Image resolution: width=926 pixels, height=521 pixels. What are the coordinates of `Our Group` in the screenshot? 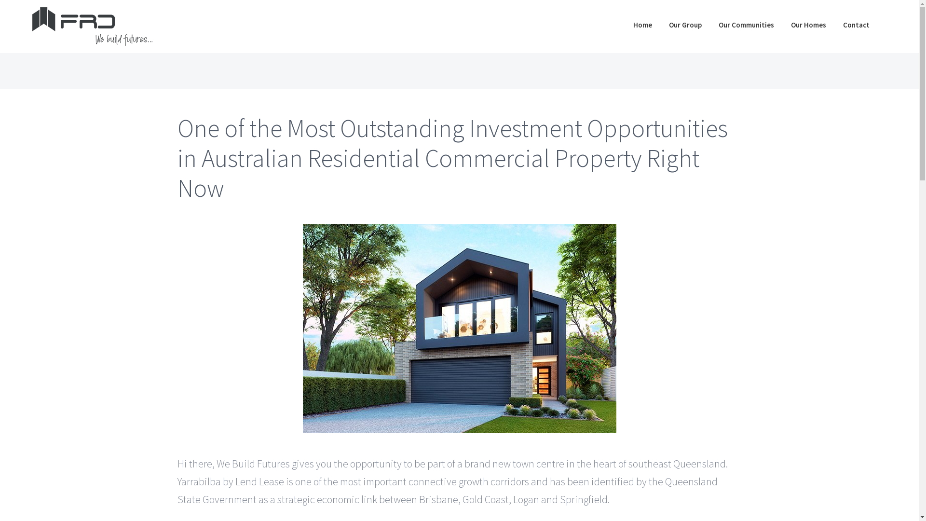 It's located at (685, 25).